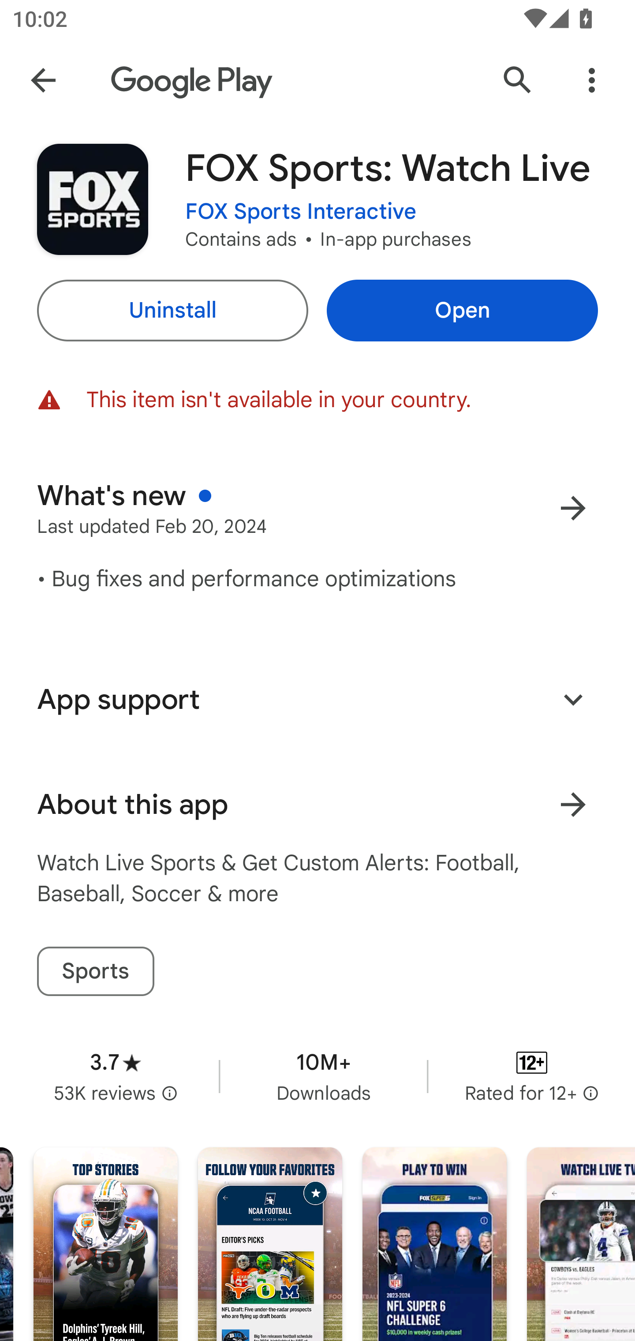 The width and height of the screenshot is (635, 1341). I want to click on Screenshot "2" of "5", so click(270, 1244).